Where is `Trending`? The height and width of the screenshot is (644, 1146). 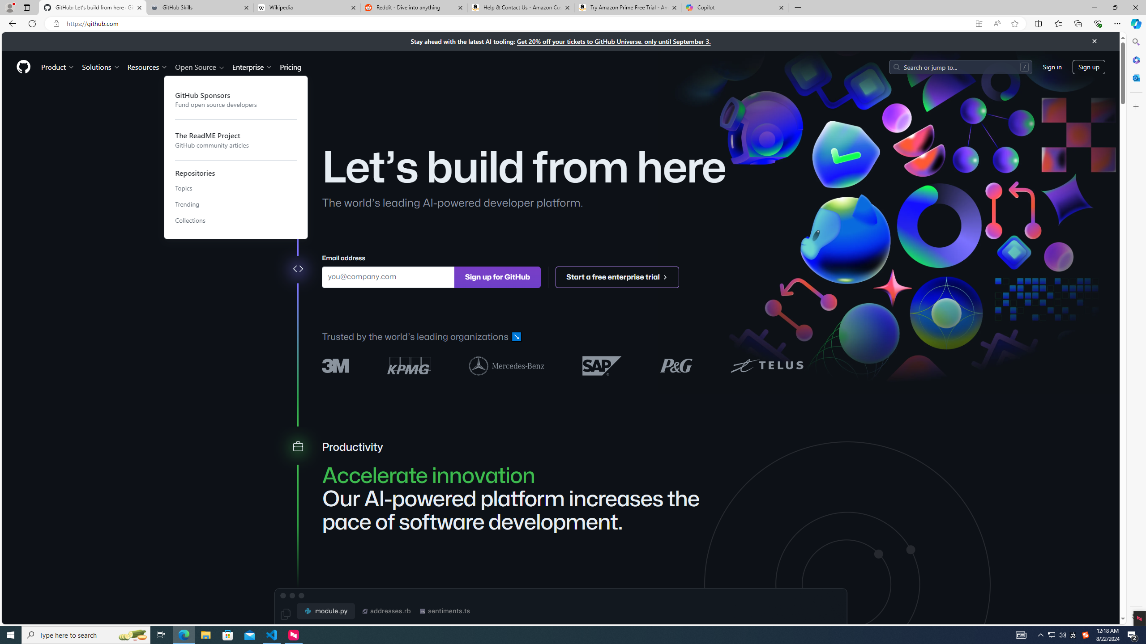
Trending is located at coordinates (236, 204).